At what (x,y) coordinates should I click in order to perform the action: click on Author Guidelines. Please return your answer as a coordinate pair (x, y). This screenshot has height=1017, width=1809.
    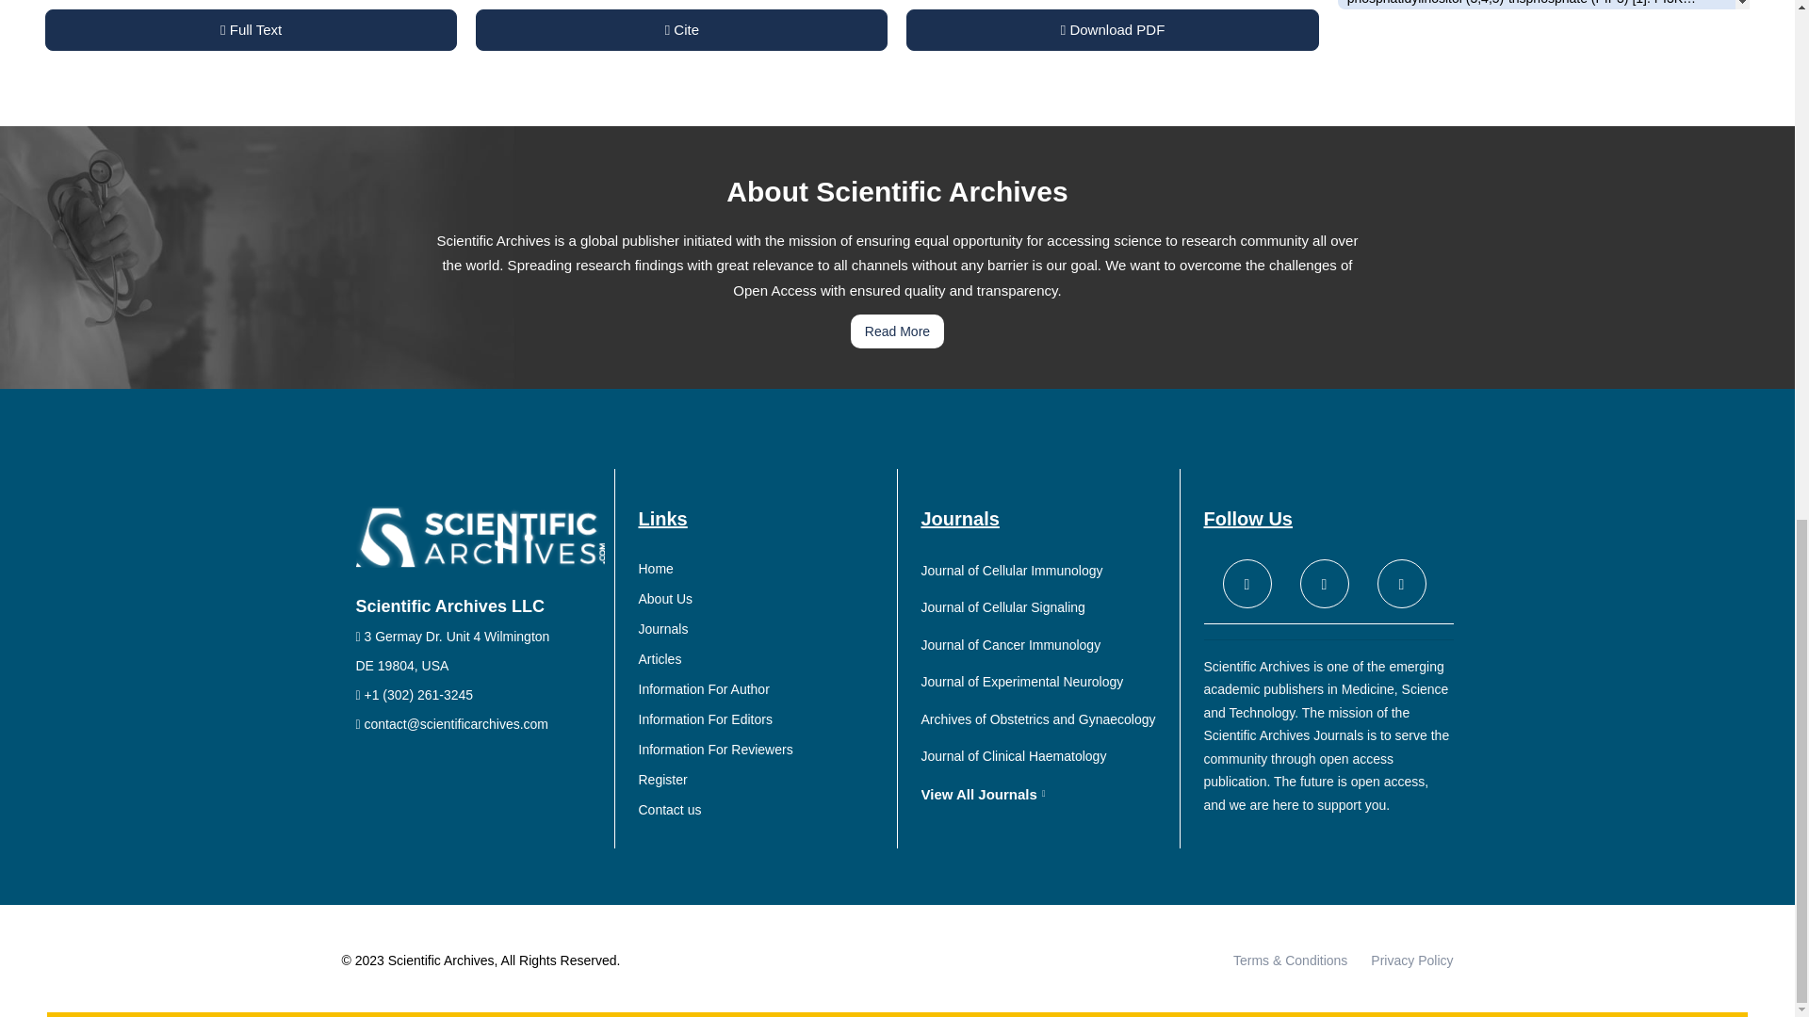
    Looking at the image, I should click on (763, 689).